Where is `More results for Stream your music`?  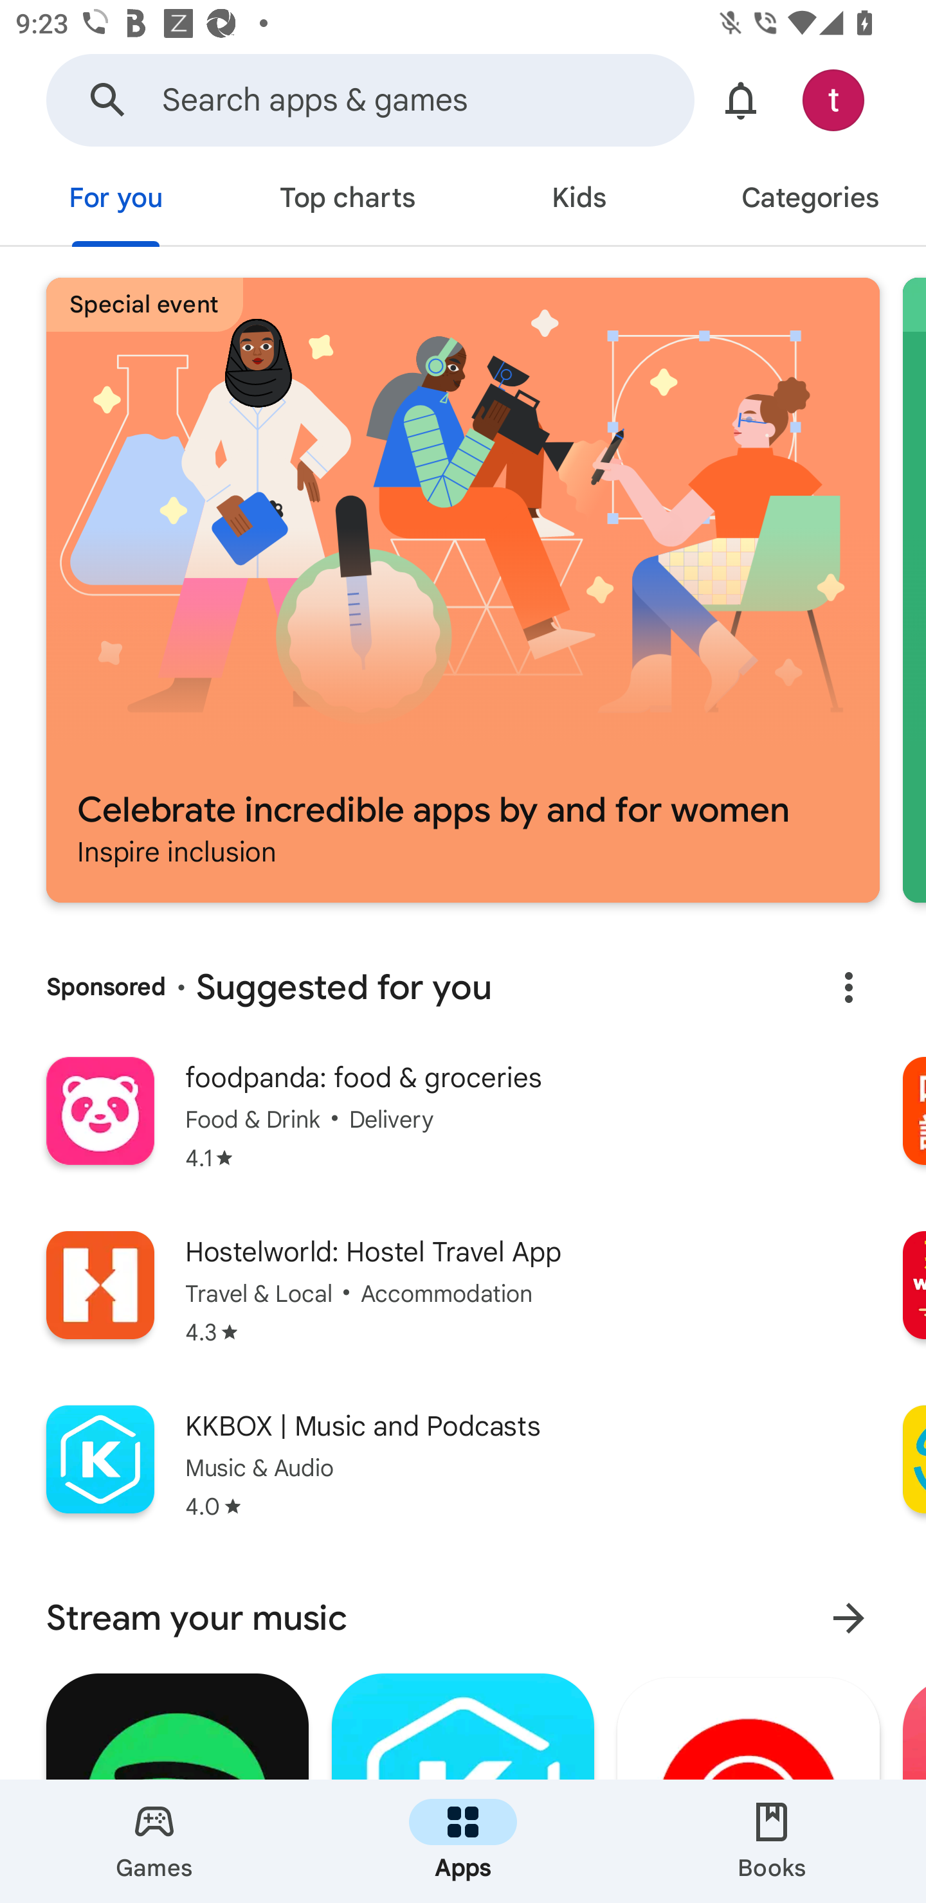 More results for Stream your music is located at coordinates (849, 1618).